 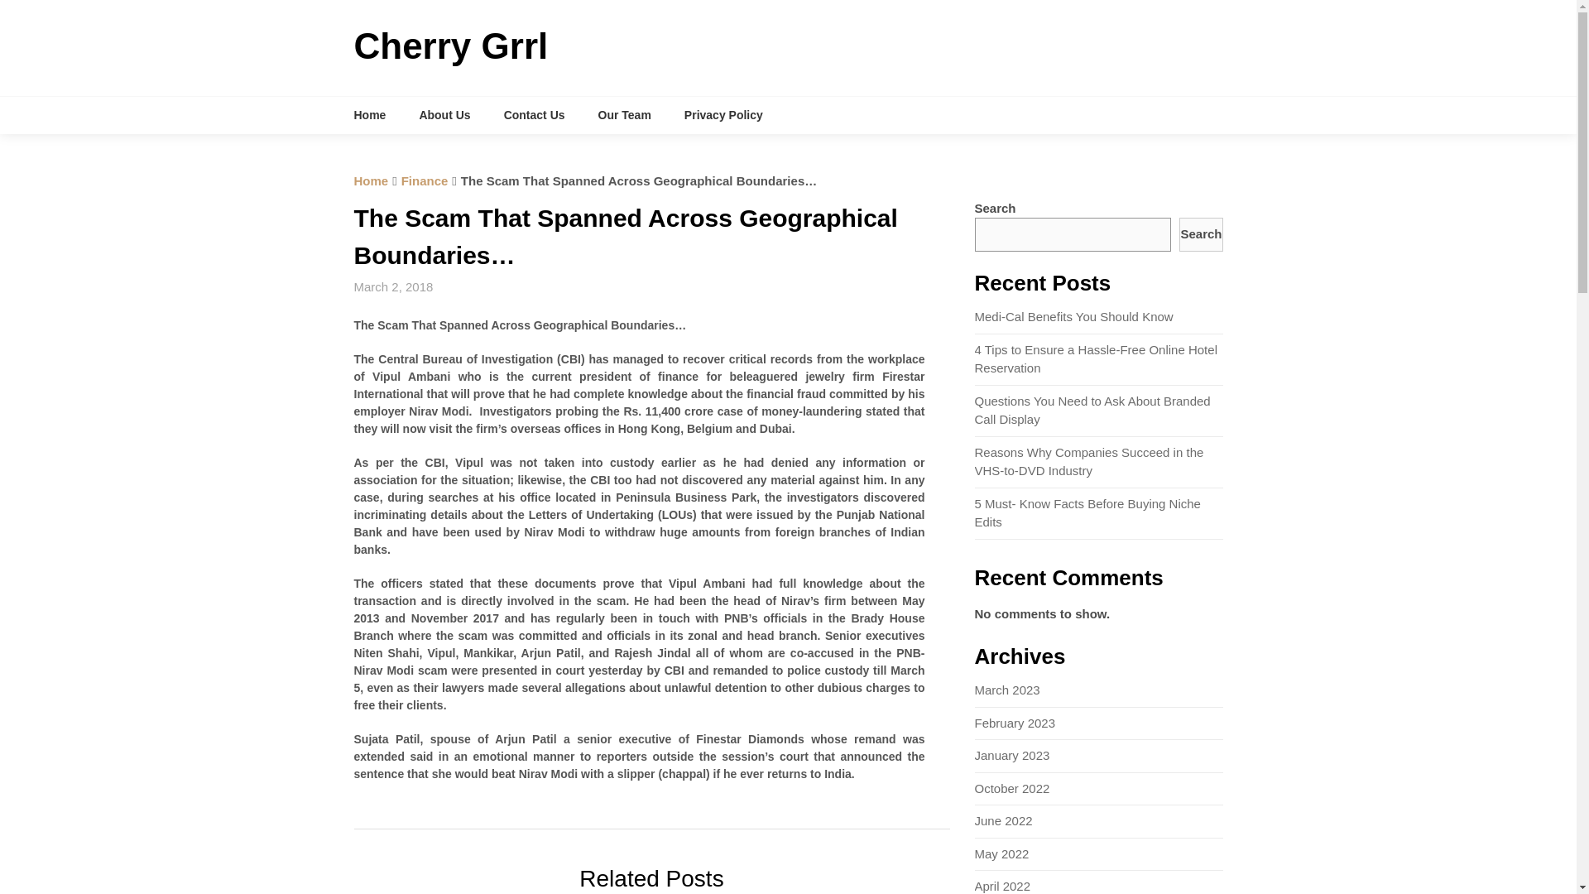 What do you see at coordinates (1015, 723) in the screenshot?
I see `February 2023` at bounding box center [1015, 723].